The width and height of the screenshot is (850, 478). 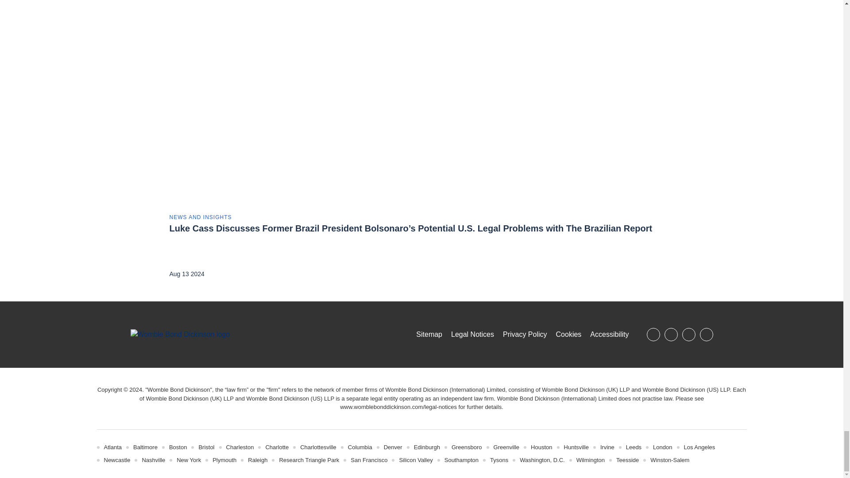 I want to click on Columbia, SC, US, so click(x=359, y=447).